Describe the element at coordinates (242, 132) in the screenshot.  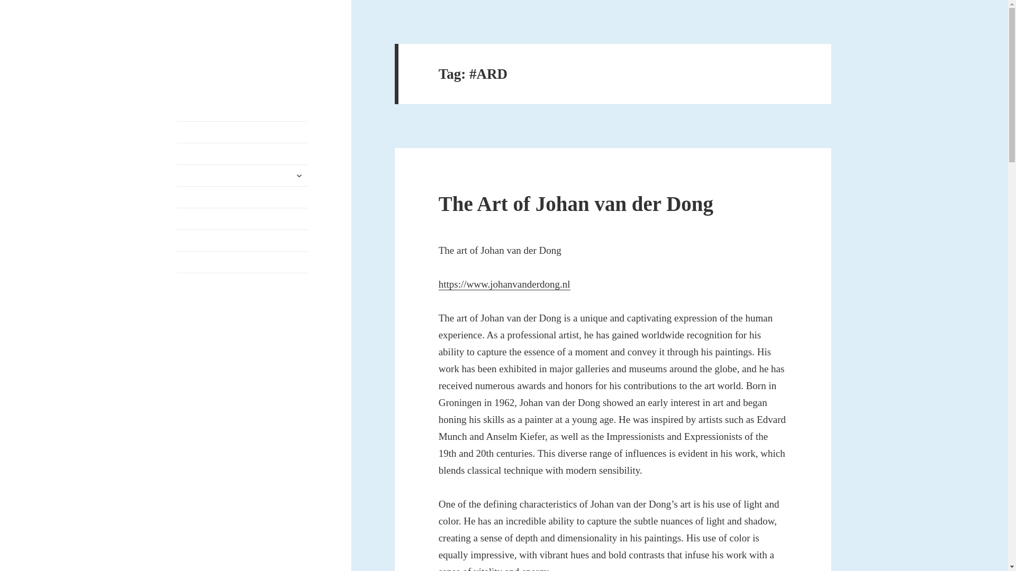
I see `Home` at that location.